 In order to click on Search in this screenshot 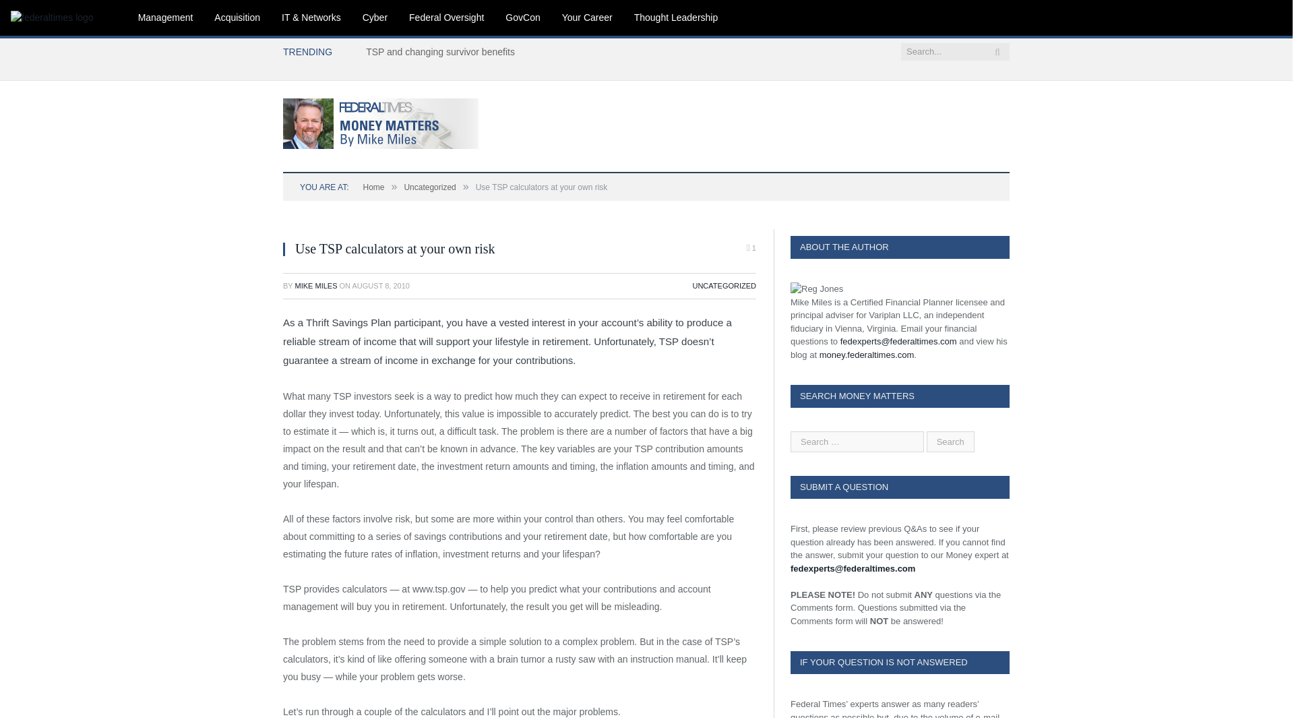, I will do `click(950, 442)`.